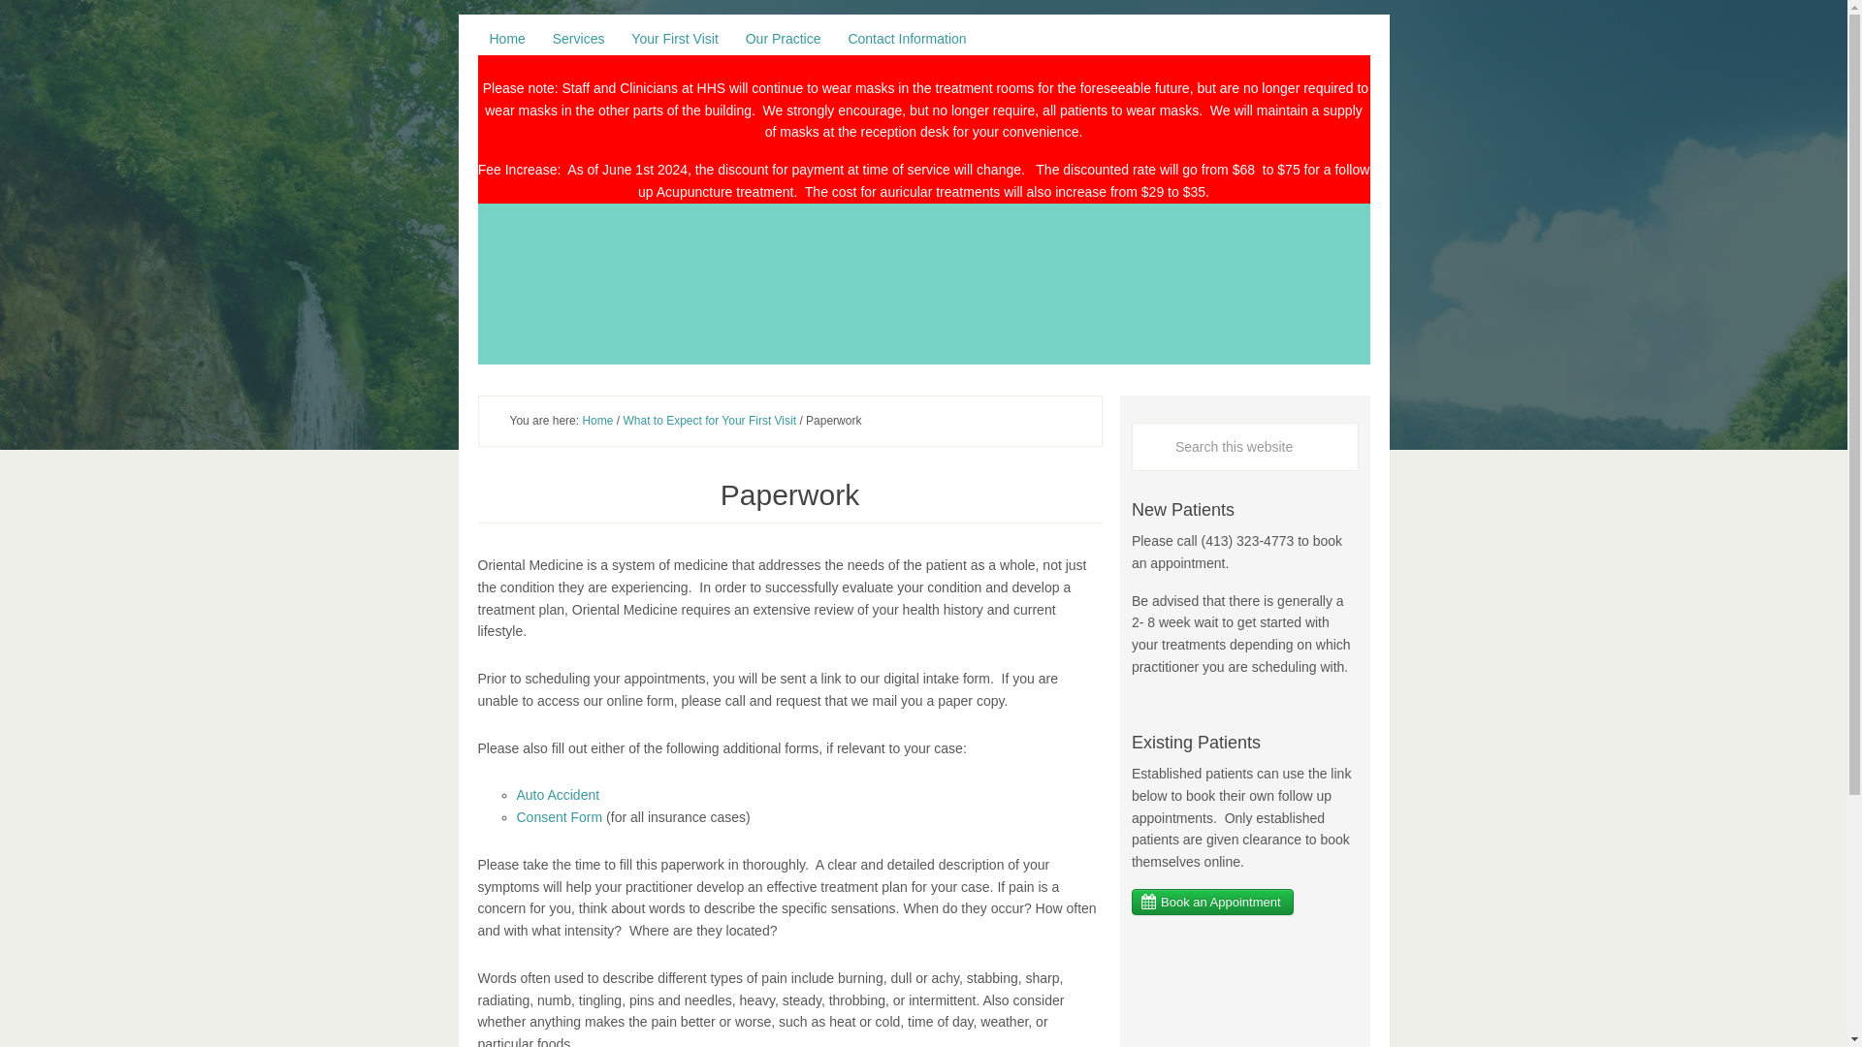 The image size is (1862, 1047). Describe the element at coordinates (557, 795) in the screenshot. I see `Auto Accident` at that location.